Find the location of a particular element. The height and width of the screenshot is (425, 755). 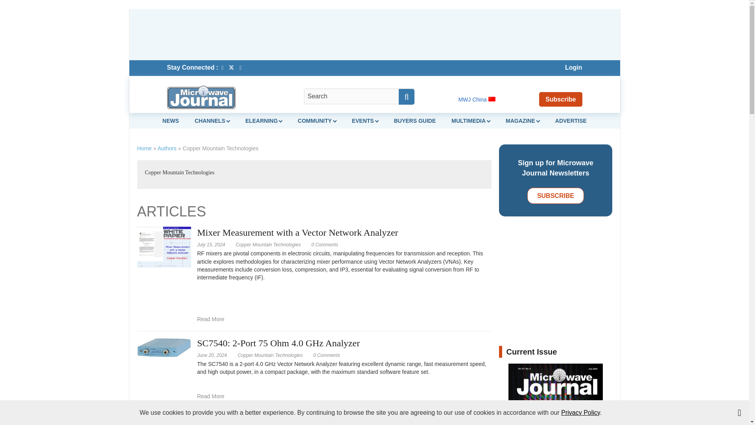

SC7540:  2-Port 75 Ohm 4.0 GHz Analyzer is located at coordinates (211, 396).